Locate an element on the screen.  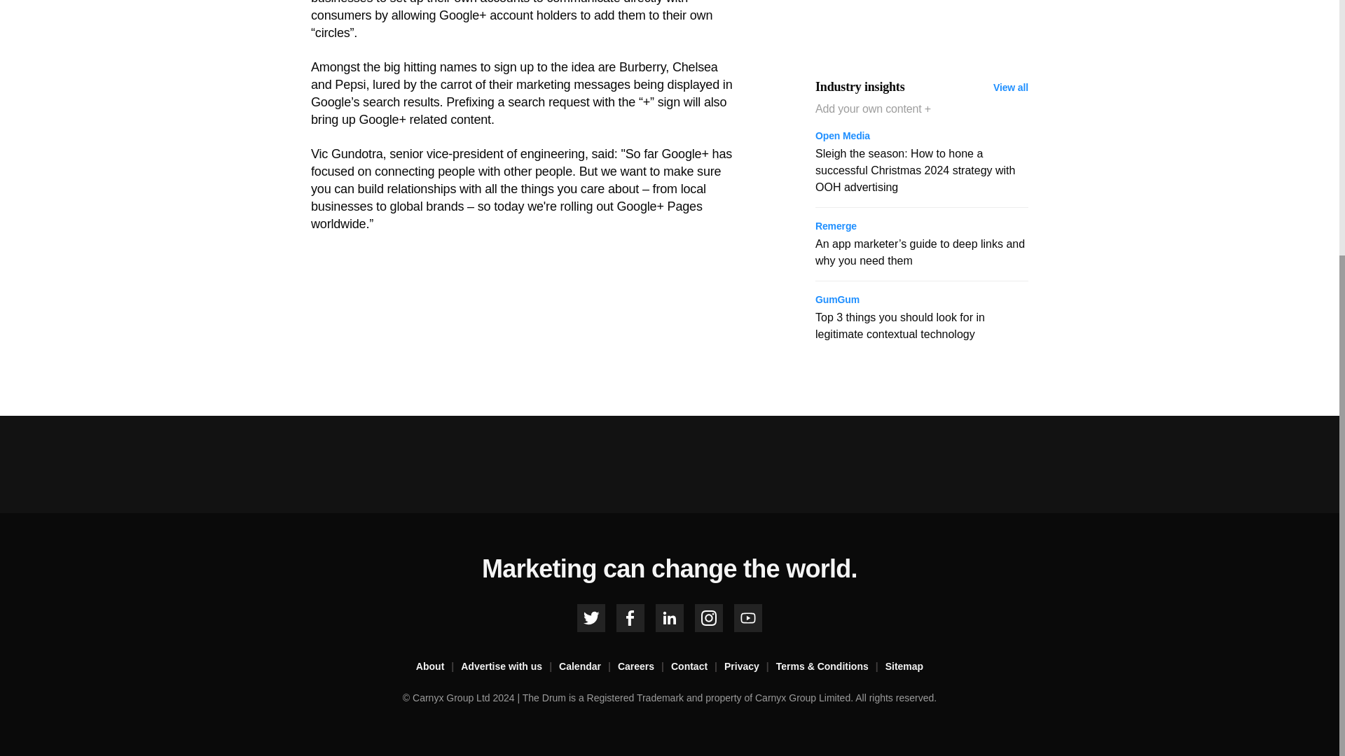
Remerge is located at coordinates (836, 227).